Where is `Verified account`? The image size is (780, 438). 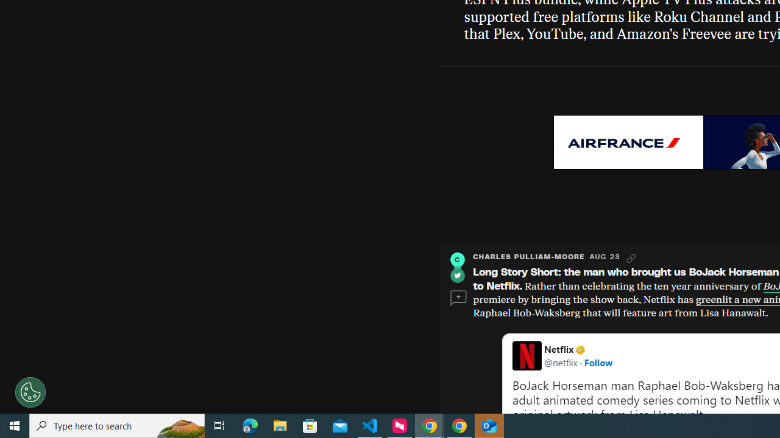
Verified account is located at coordinates (580, 349).